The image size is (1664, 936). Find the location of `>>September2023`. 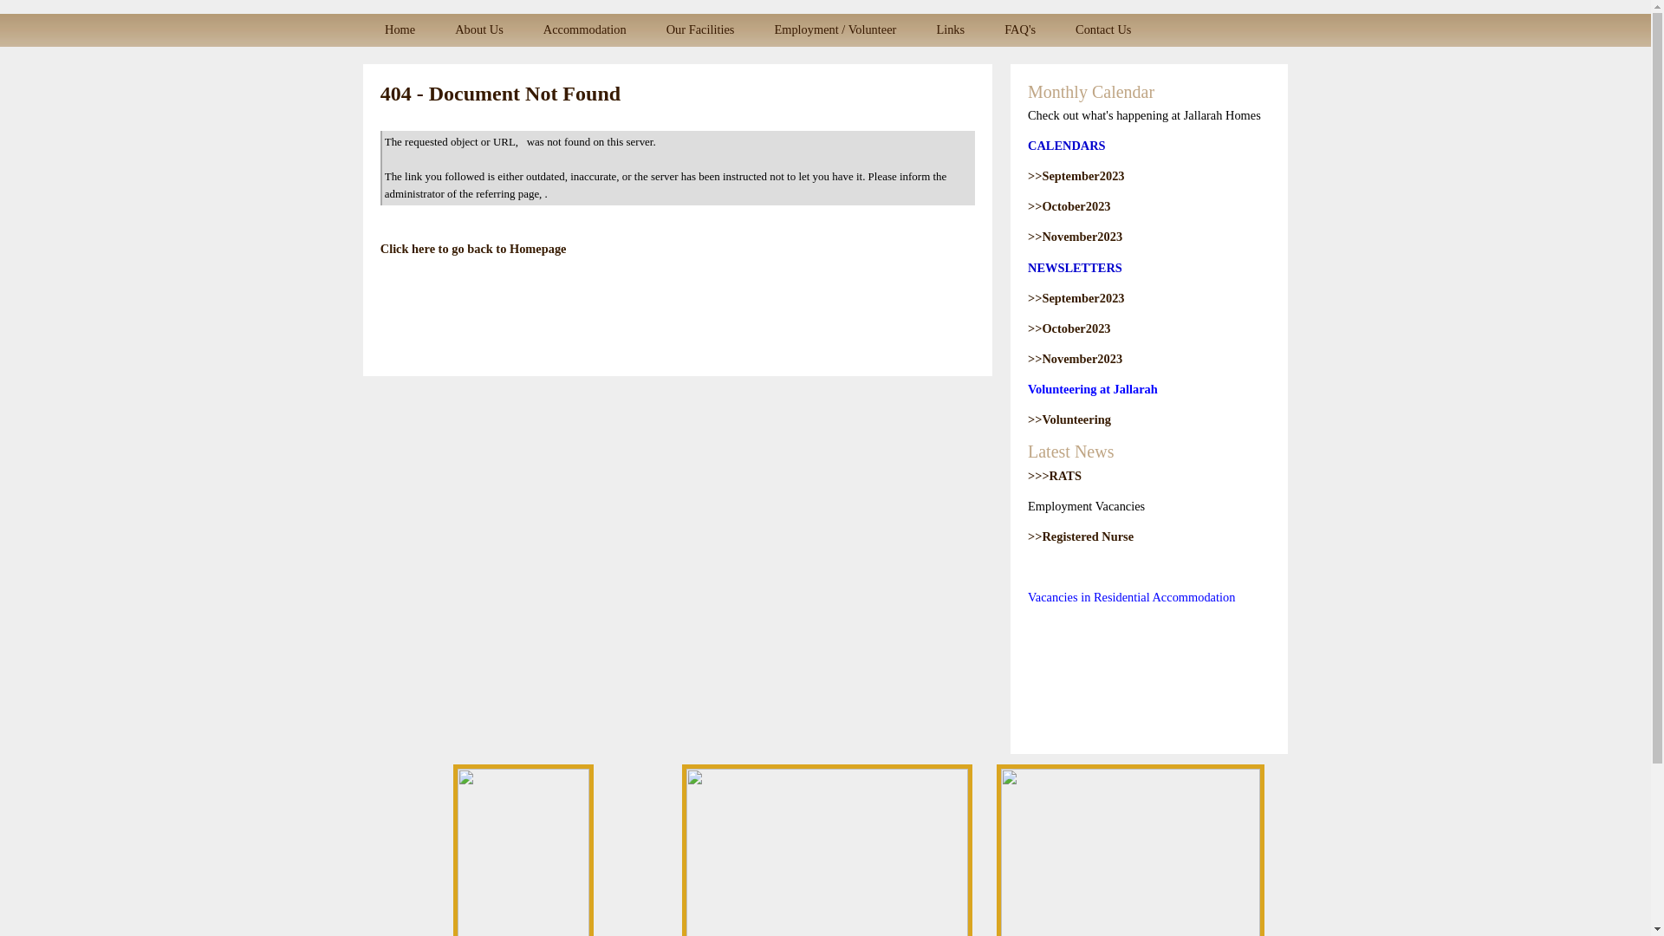

>>September2023 is located at coordinates (1076, 176).